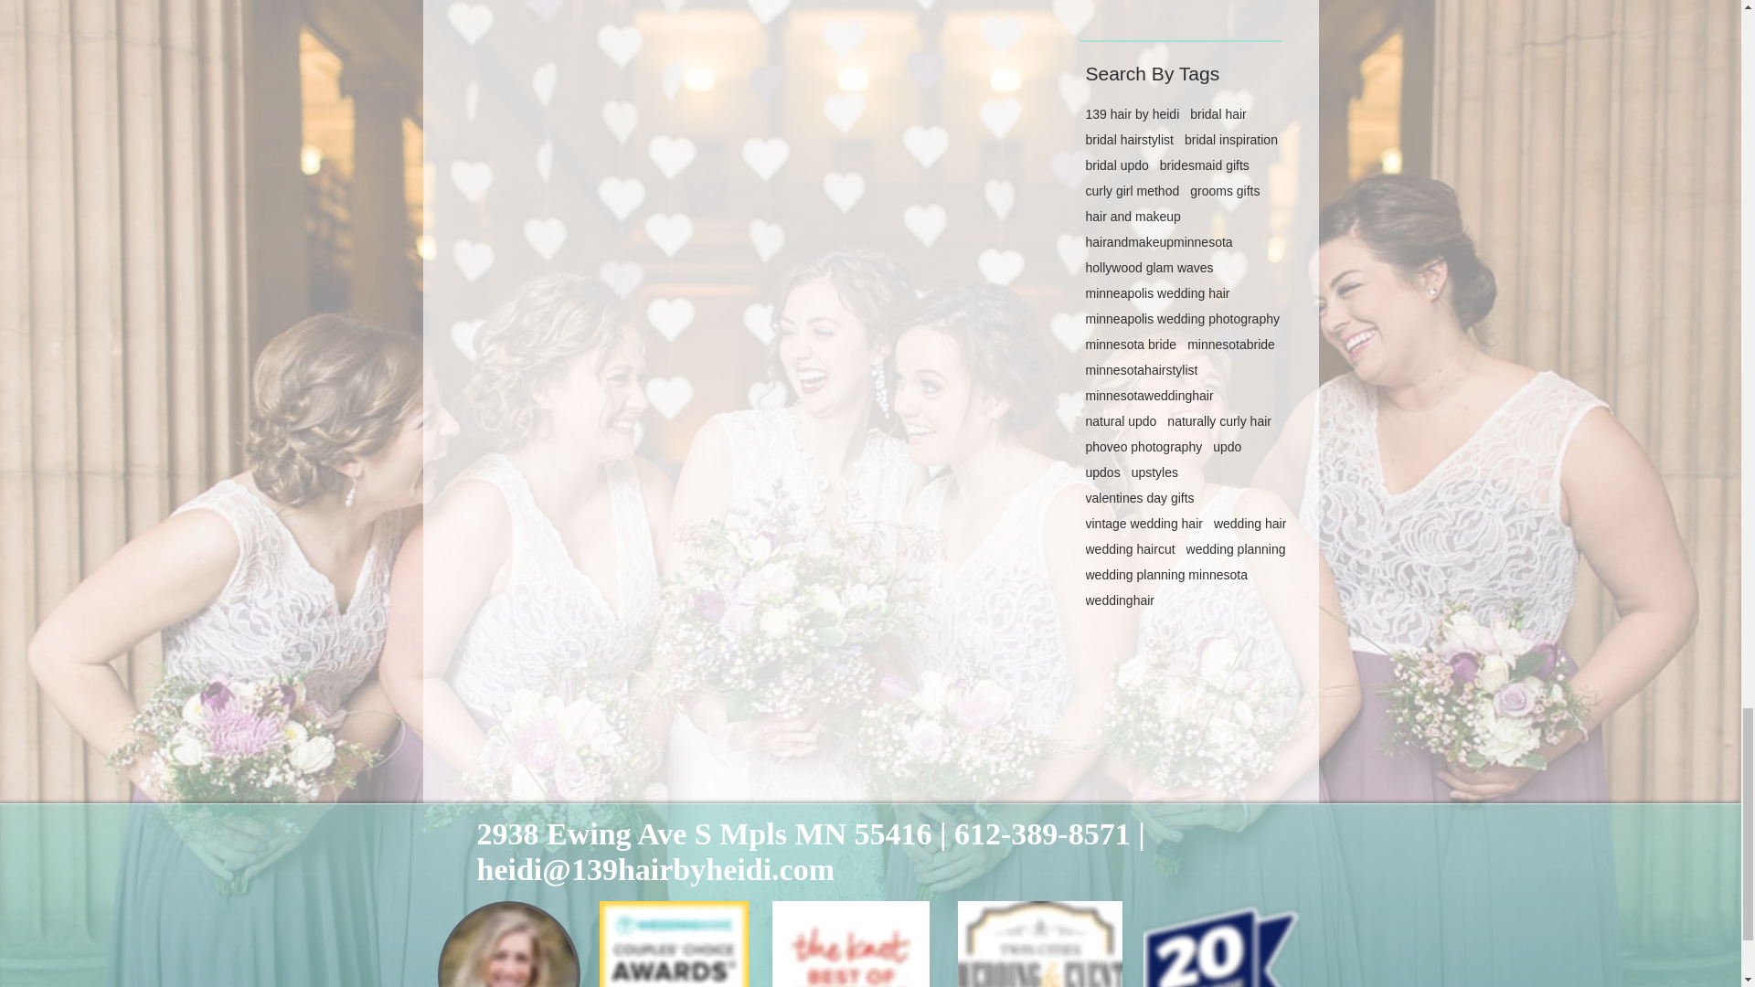 The height and width of the screenshot is (987, 1755). I want to click on hair and makeup, so click(1133, 216).